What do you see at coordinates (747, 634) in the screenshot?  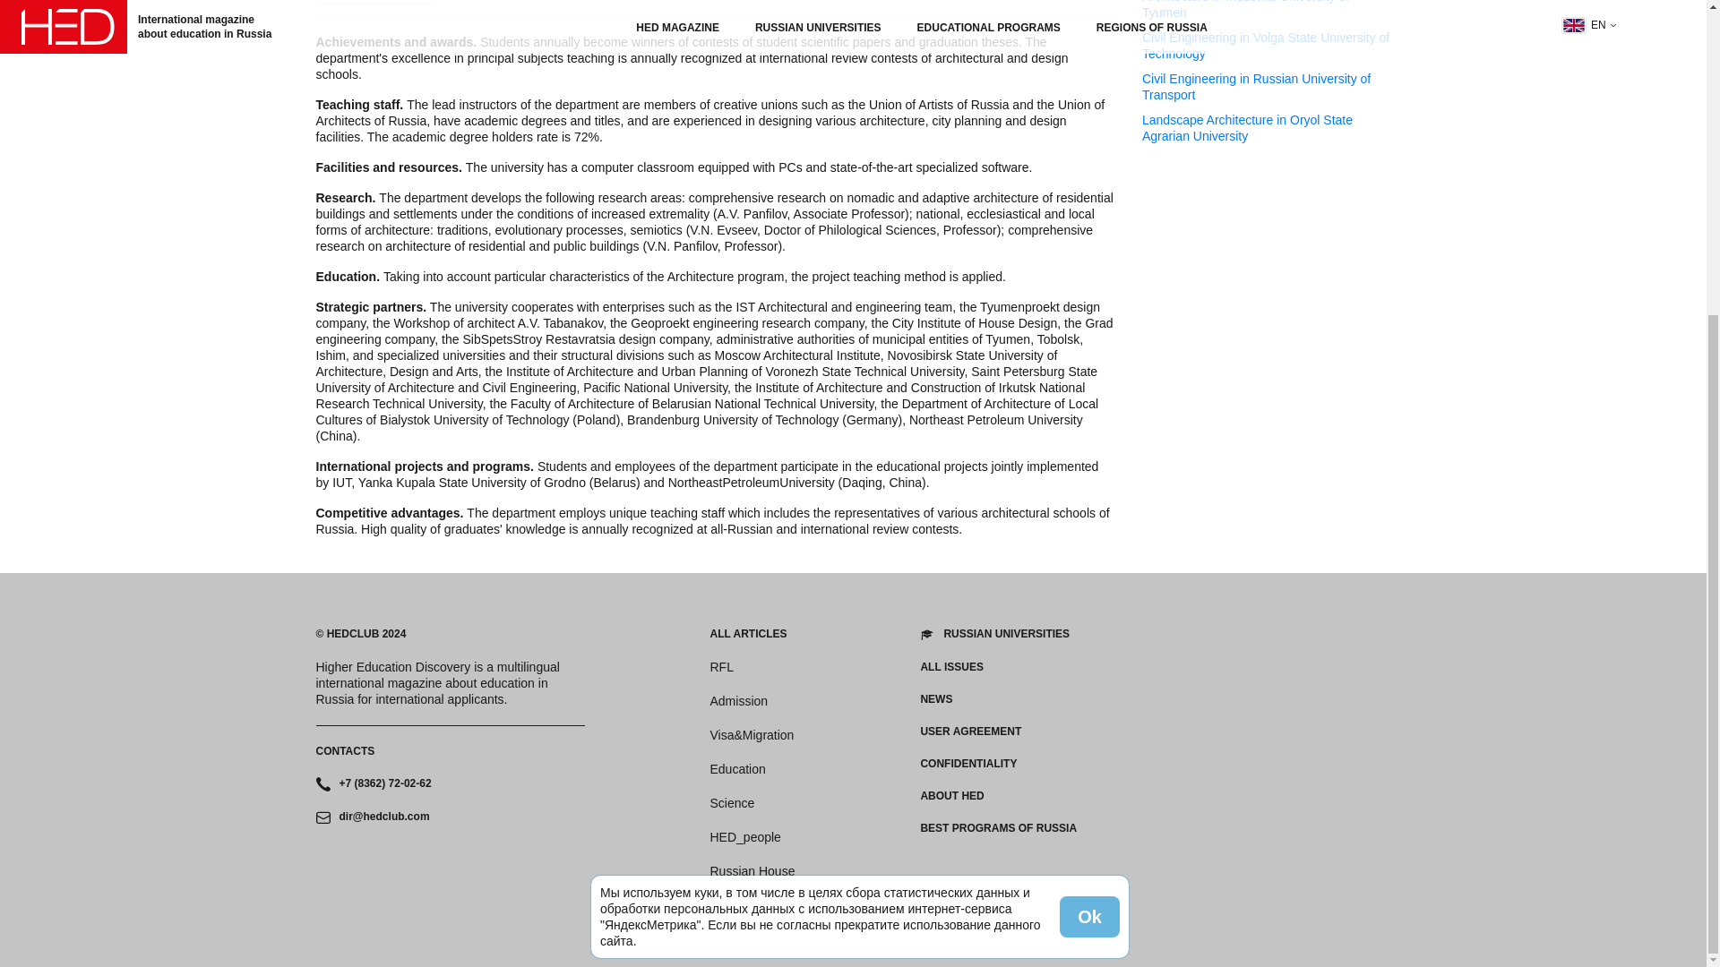 I see `ALL ARTICLES` at bounding box center [747, 634].